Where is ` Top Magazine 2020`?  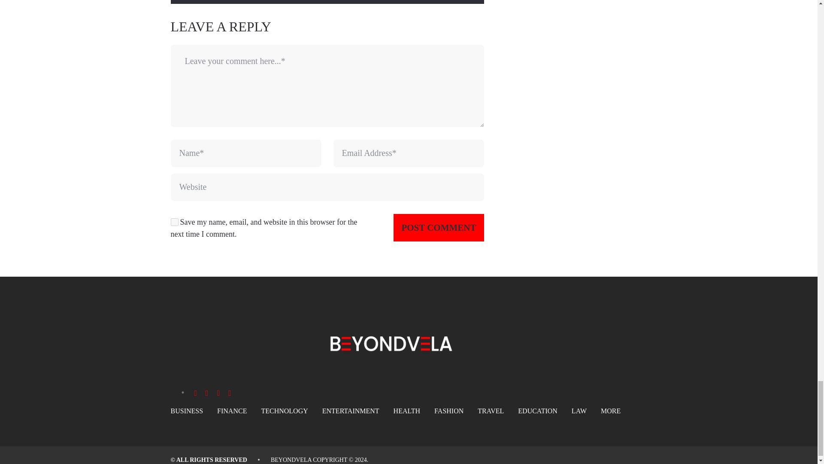  Top Magazine 2020 is located at coordinates (291, 460).